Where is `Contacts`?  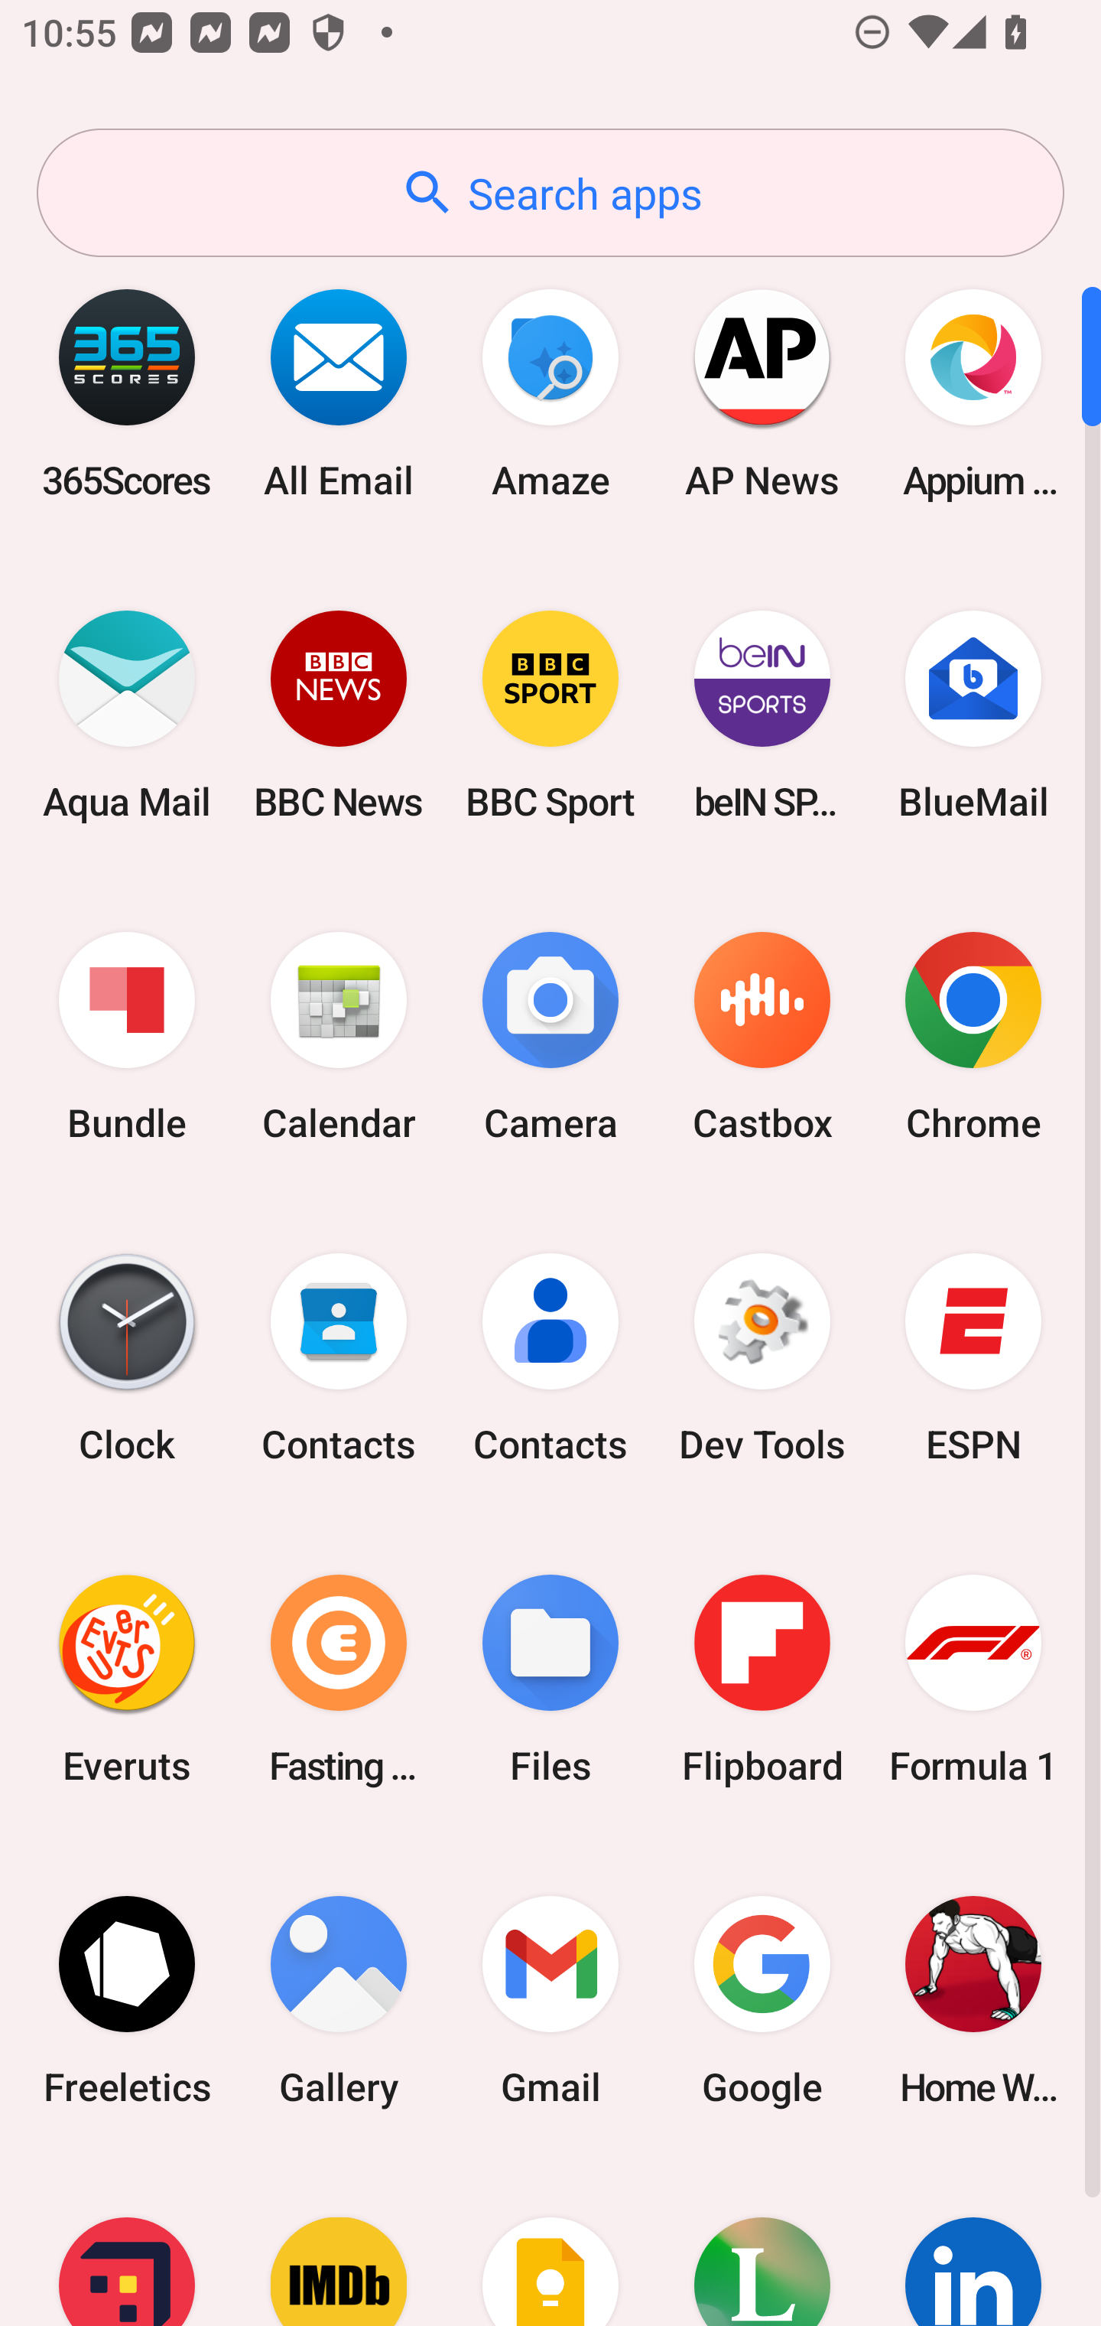
Contacts is located at coordinates (339, 1358).